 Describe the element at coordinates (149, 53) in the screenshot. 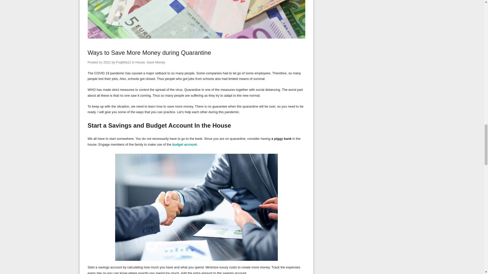

I see `Ways to Save More Money during Quarantine` at that location.